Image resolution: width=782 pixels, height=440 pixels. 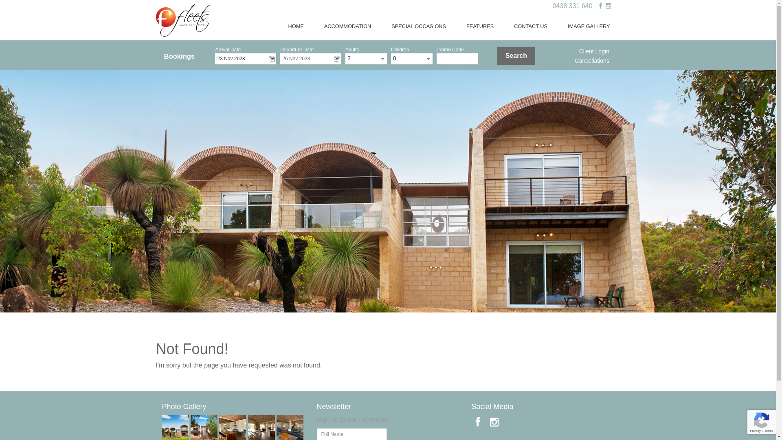 What do you see at coordinates (348, 26) in the screenshot?
I see `ACCOMMODATION` at bounding box center [348, 26].